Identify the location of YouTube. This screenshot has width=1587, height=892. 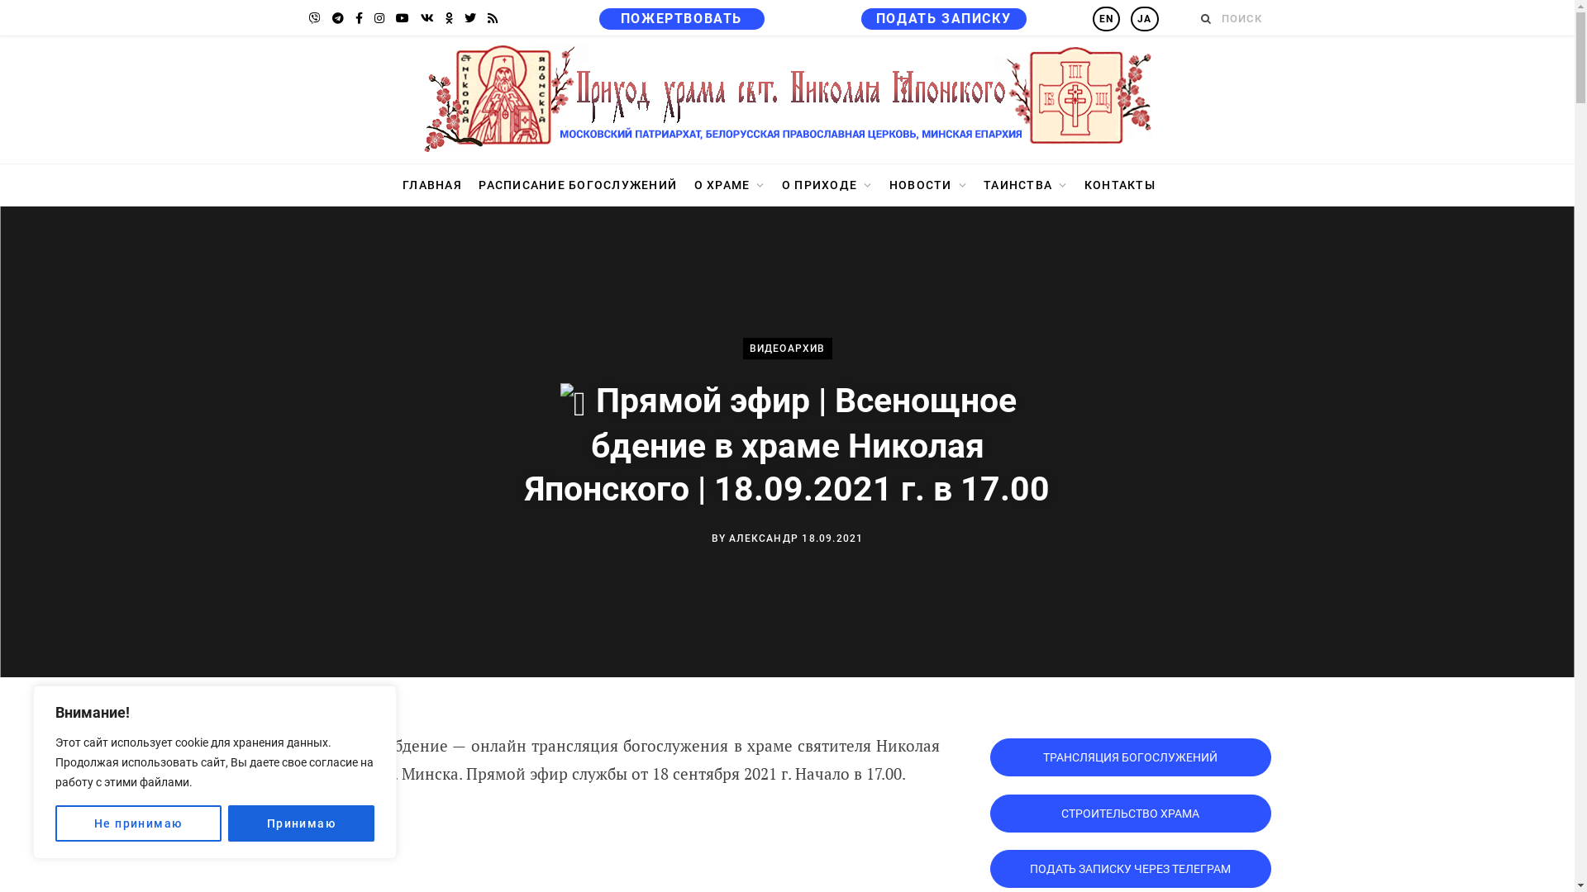
(402, 18).